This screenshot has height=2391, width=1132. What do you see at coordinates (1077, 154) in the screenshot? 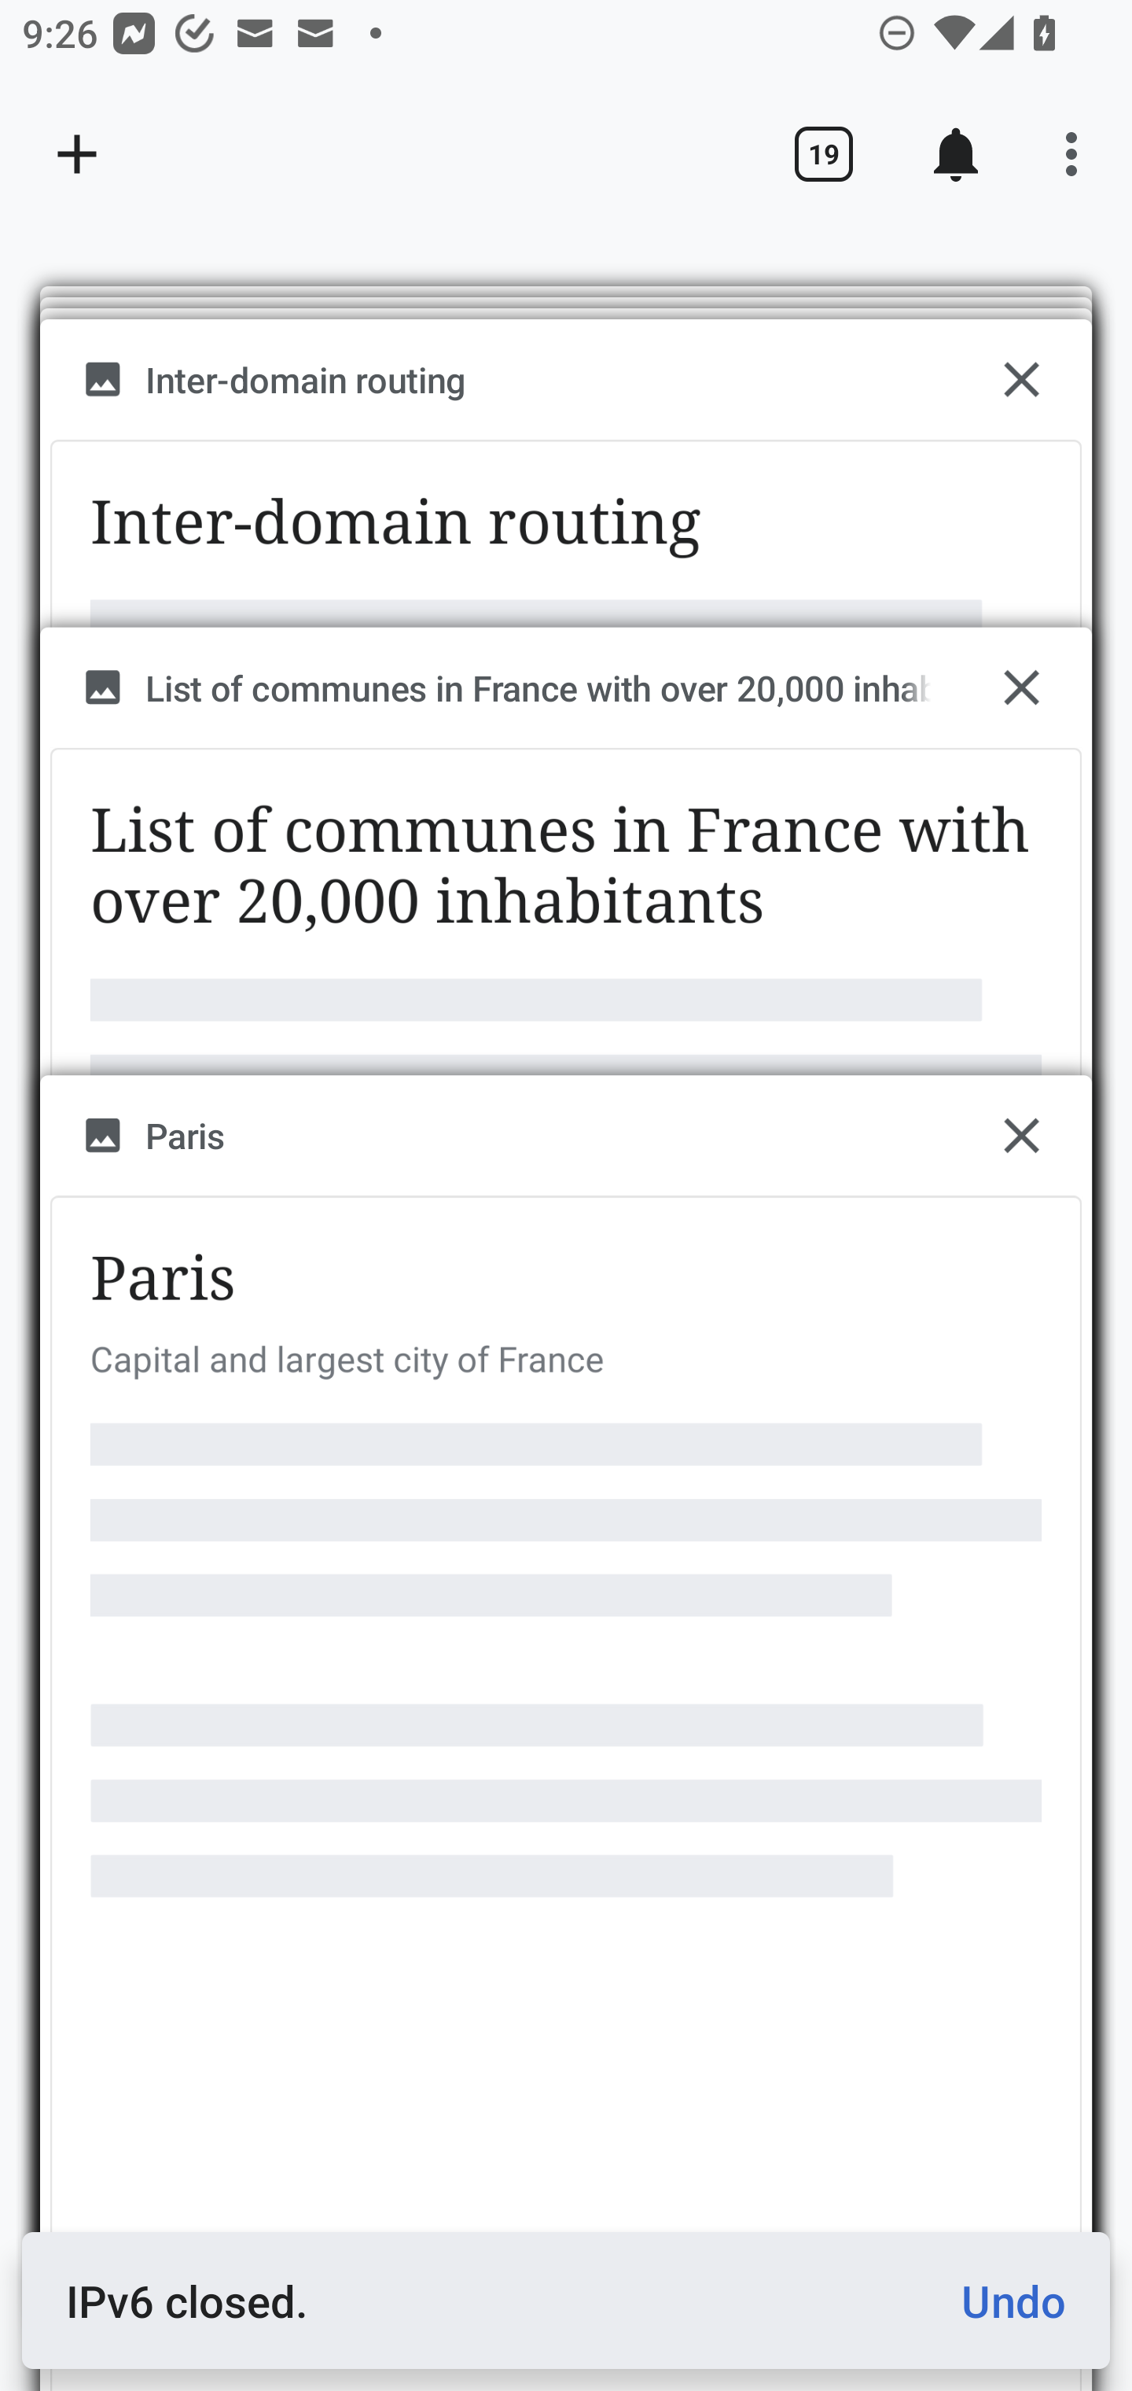
I see `More options` at bounding box center [1077, 154].